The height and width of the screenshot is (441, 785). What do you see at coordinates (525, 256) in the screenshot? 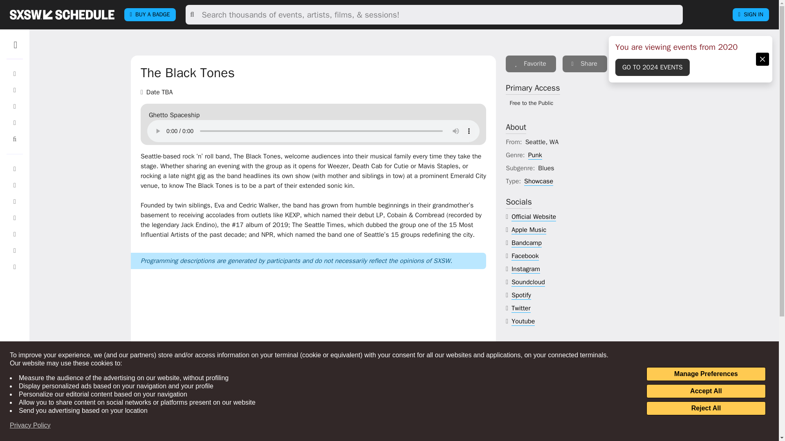
I see `facebook` at bounding box center [525, 256].